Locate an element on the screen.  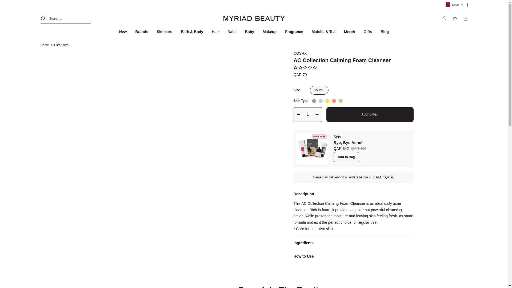
New is located at coordinates (123, 32).